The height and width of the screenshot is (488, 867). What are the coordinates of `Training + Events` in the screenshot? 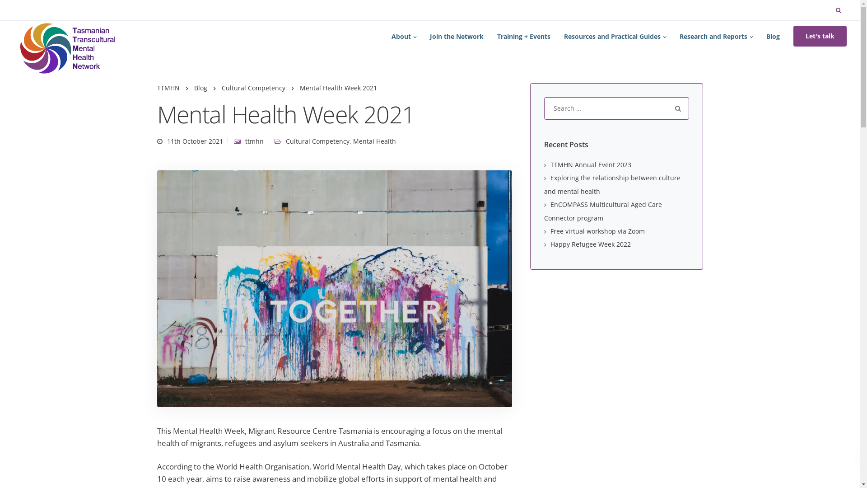 It's located at (524, 36).